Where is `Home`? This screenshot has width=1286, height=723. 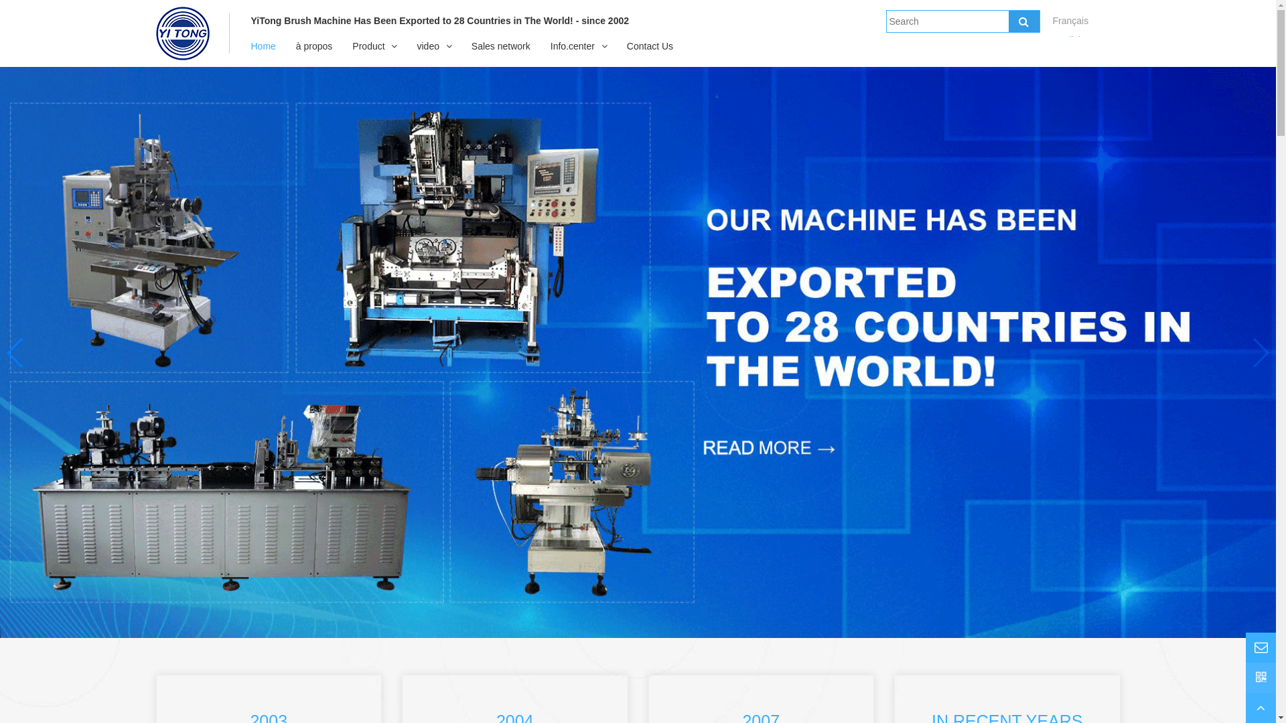
Home is located at coordinates (264, 46).